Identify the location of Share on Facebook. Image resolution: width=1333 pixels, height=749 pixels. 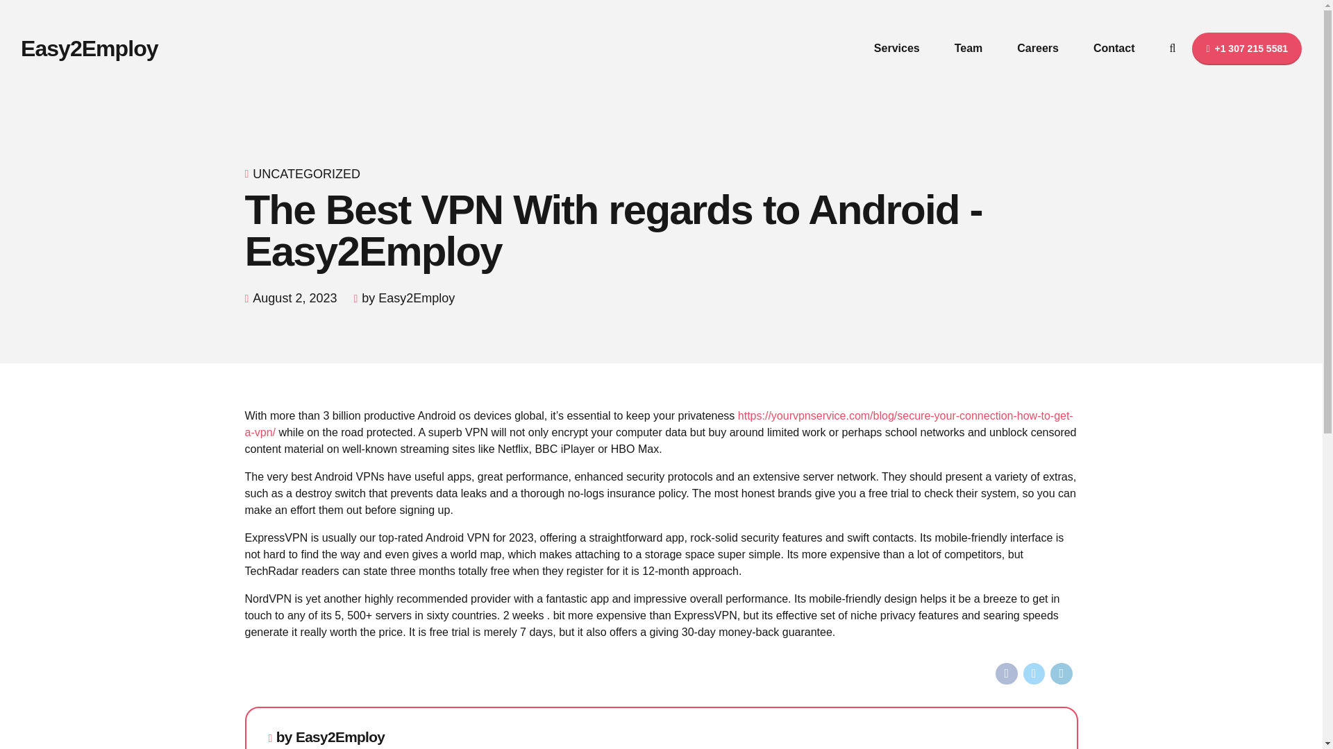
(1007, 674).